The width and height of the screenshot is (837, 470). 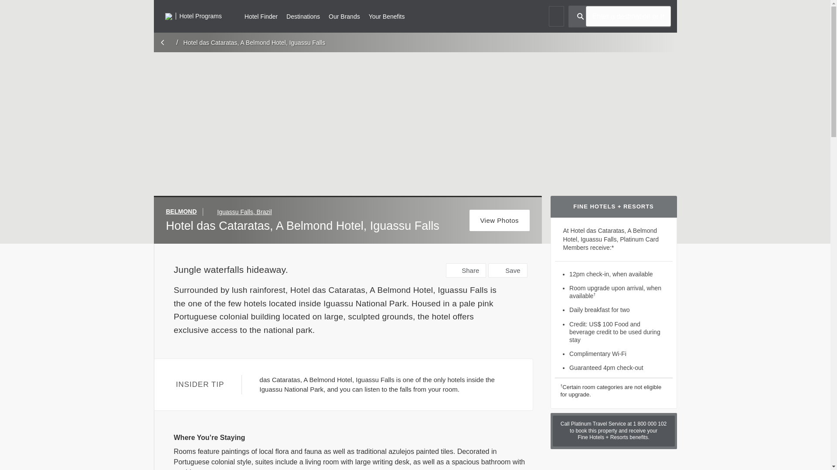 What do you see at coordinates (507, 270) in the screenshot?
I see `Save` at bounding box center [507, 270].